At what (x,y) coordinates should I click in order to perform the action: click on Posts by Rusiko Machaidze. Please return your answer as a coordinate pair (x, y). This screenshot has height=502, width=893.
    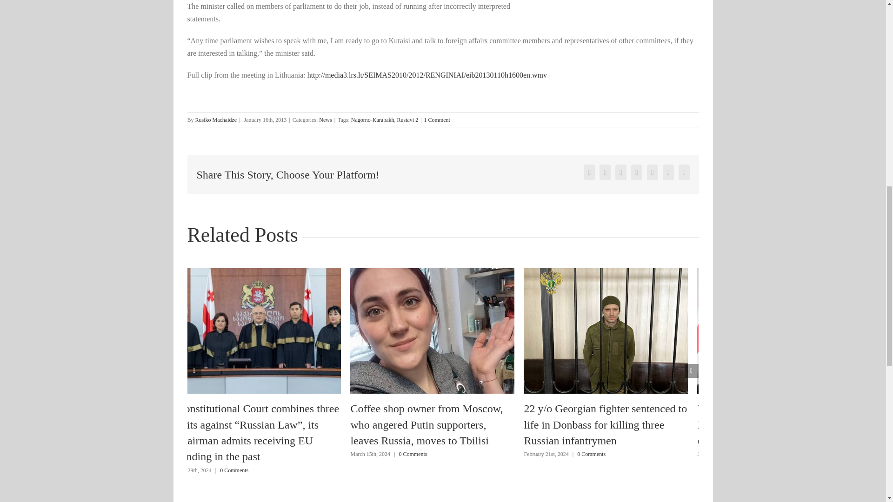
    Looking at the image, I should click on (216, 119).